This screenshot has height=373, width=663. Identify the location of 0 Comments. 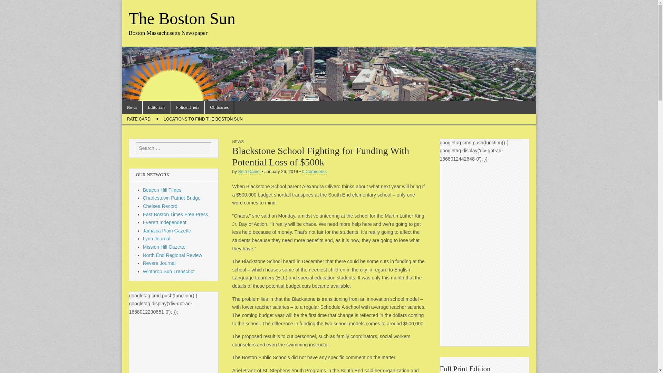
(314, 172).